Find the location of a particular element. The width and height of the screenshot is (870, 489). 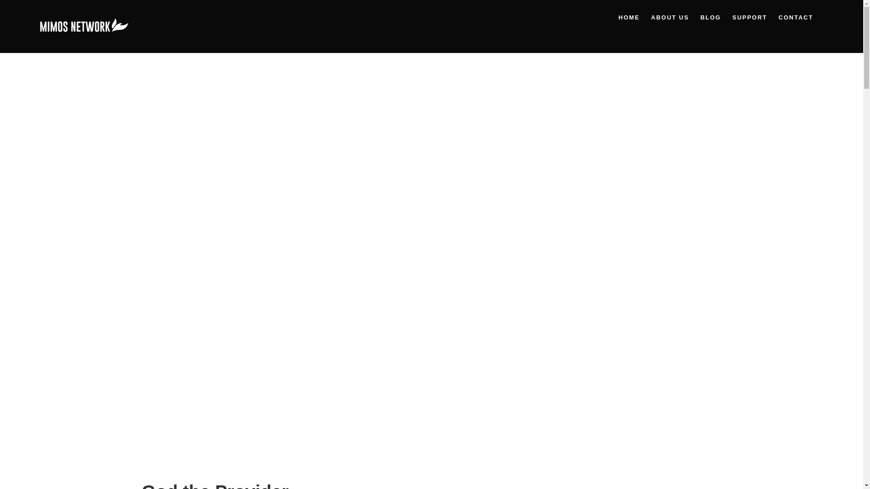

View Larger Image is located at coordinates (431, 249).